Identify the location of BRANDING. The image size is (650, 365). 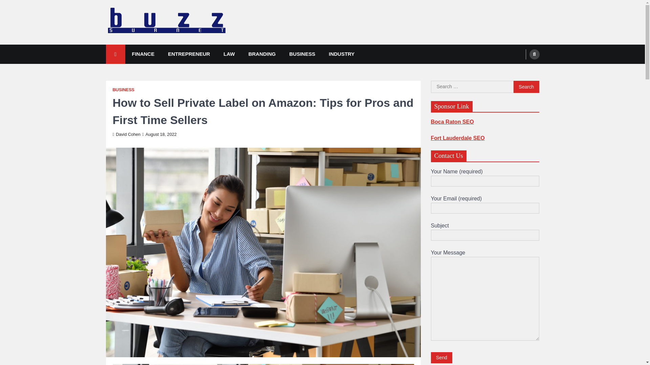
(262, 54).